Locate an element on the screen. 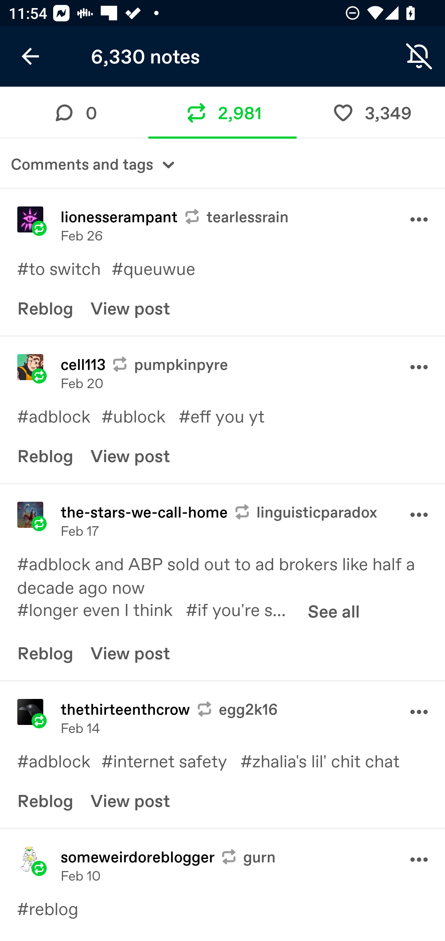 The height and width of the screenshot is (941, 445). someweirdoreblogger is located at coordinates (30, 860).